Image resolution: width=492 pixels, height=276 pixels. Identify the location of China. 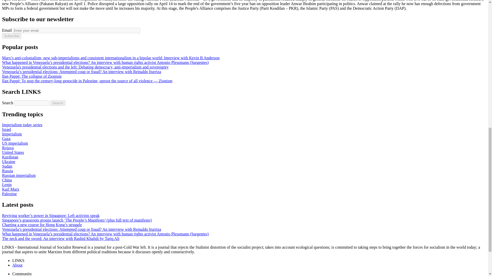
(7, 180).